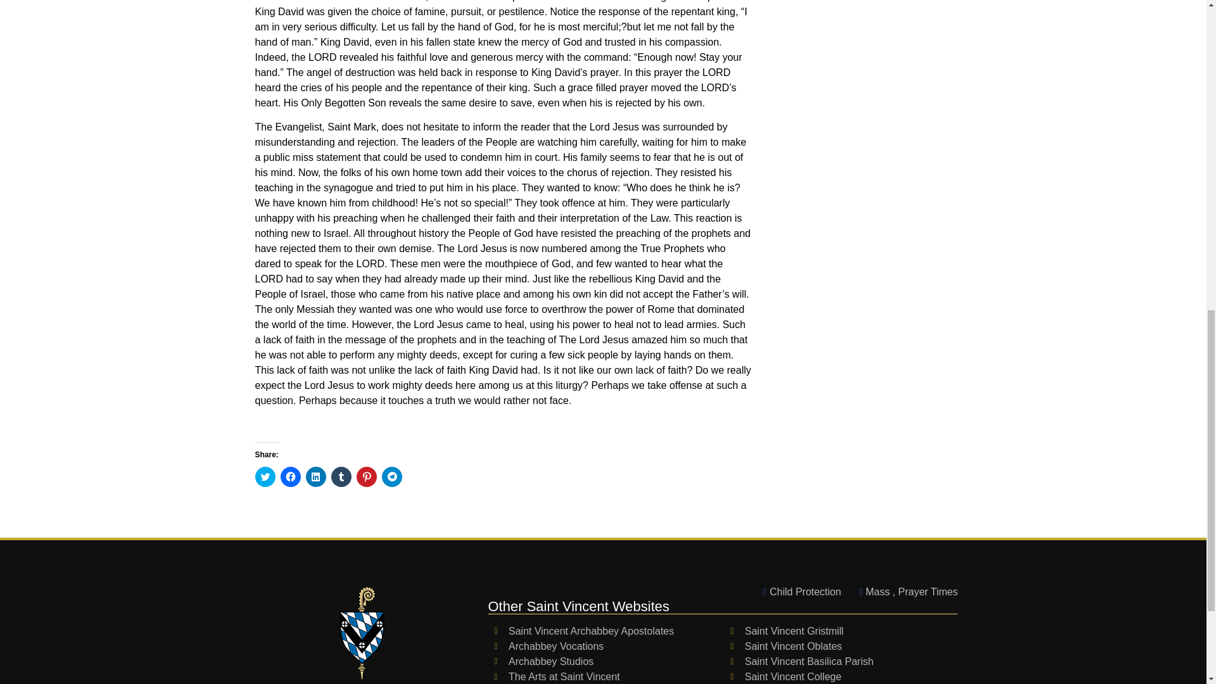 This screenshot has width=1216, height=684. I want to click on Archabbey Vocations, so click(605, 646).